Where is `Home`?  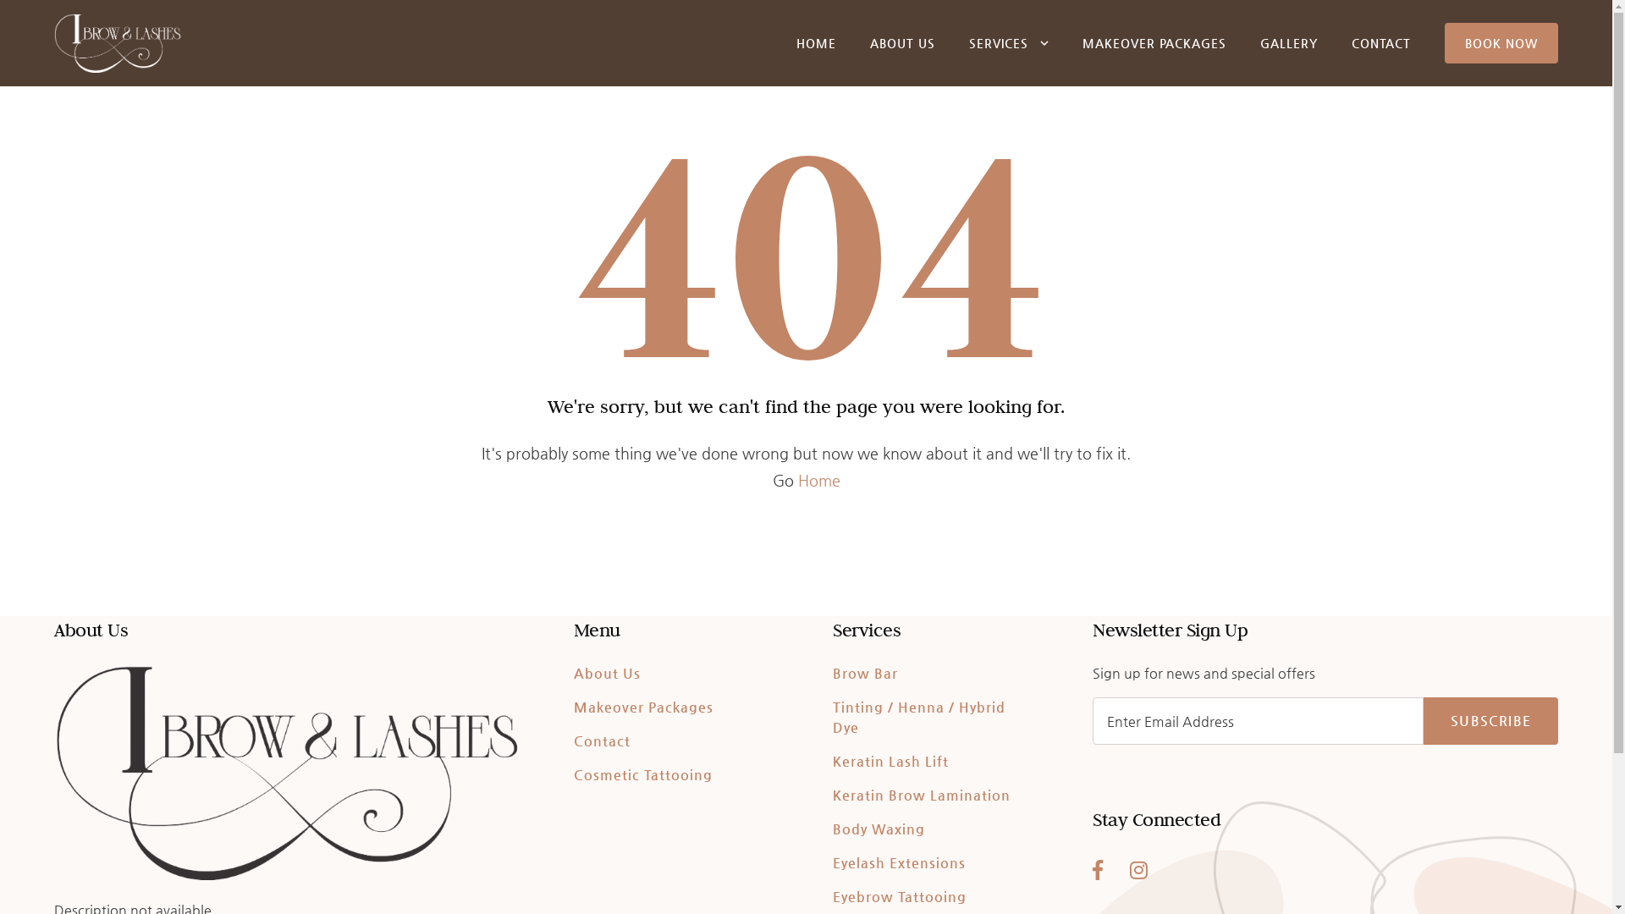 Home is located at coordinates (818, 481).